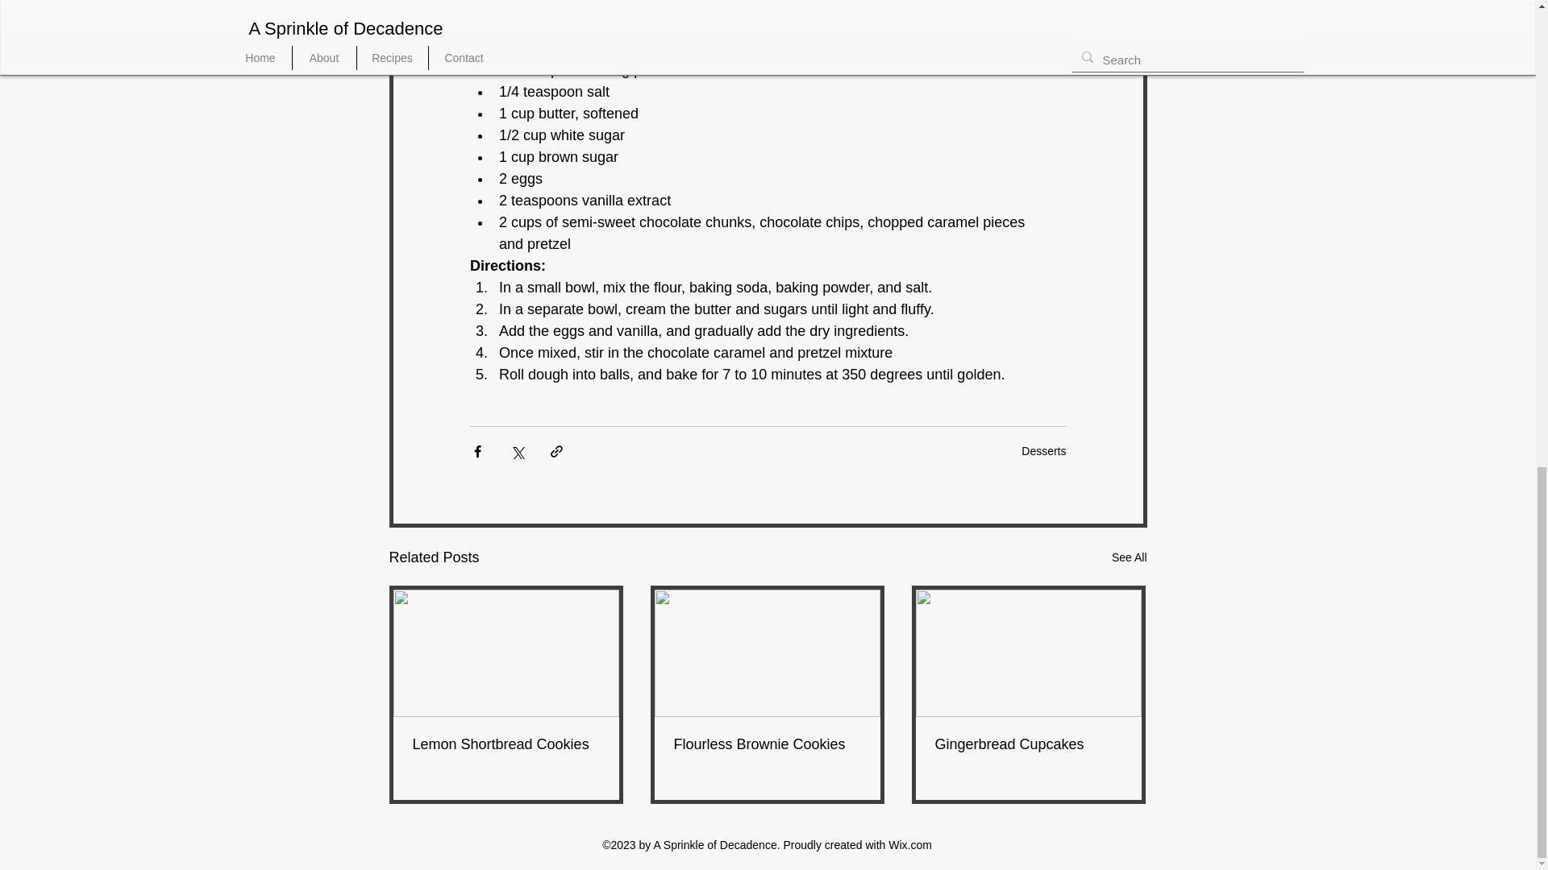 This screenshot has height=870, width=1548. Describe the element at coordinates (767, 744) in the screenshot. I see `Flourless Brownie Cookies` at that location.